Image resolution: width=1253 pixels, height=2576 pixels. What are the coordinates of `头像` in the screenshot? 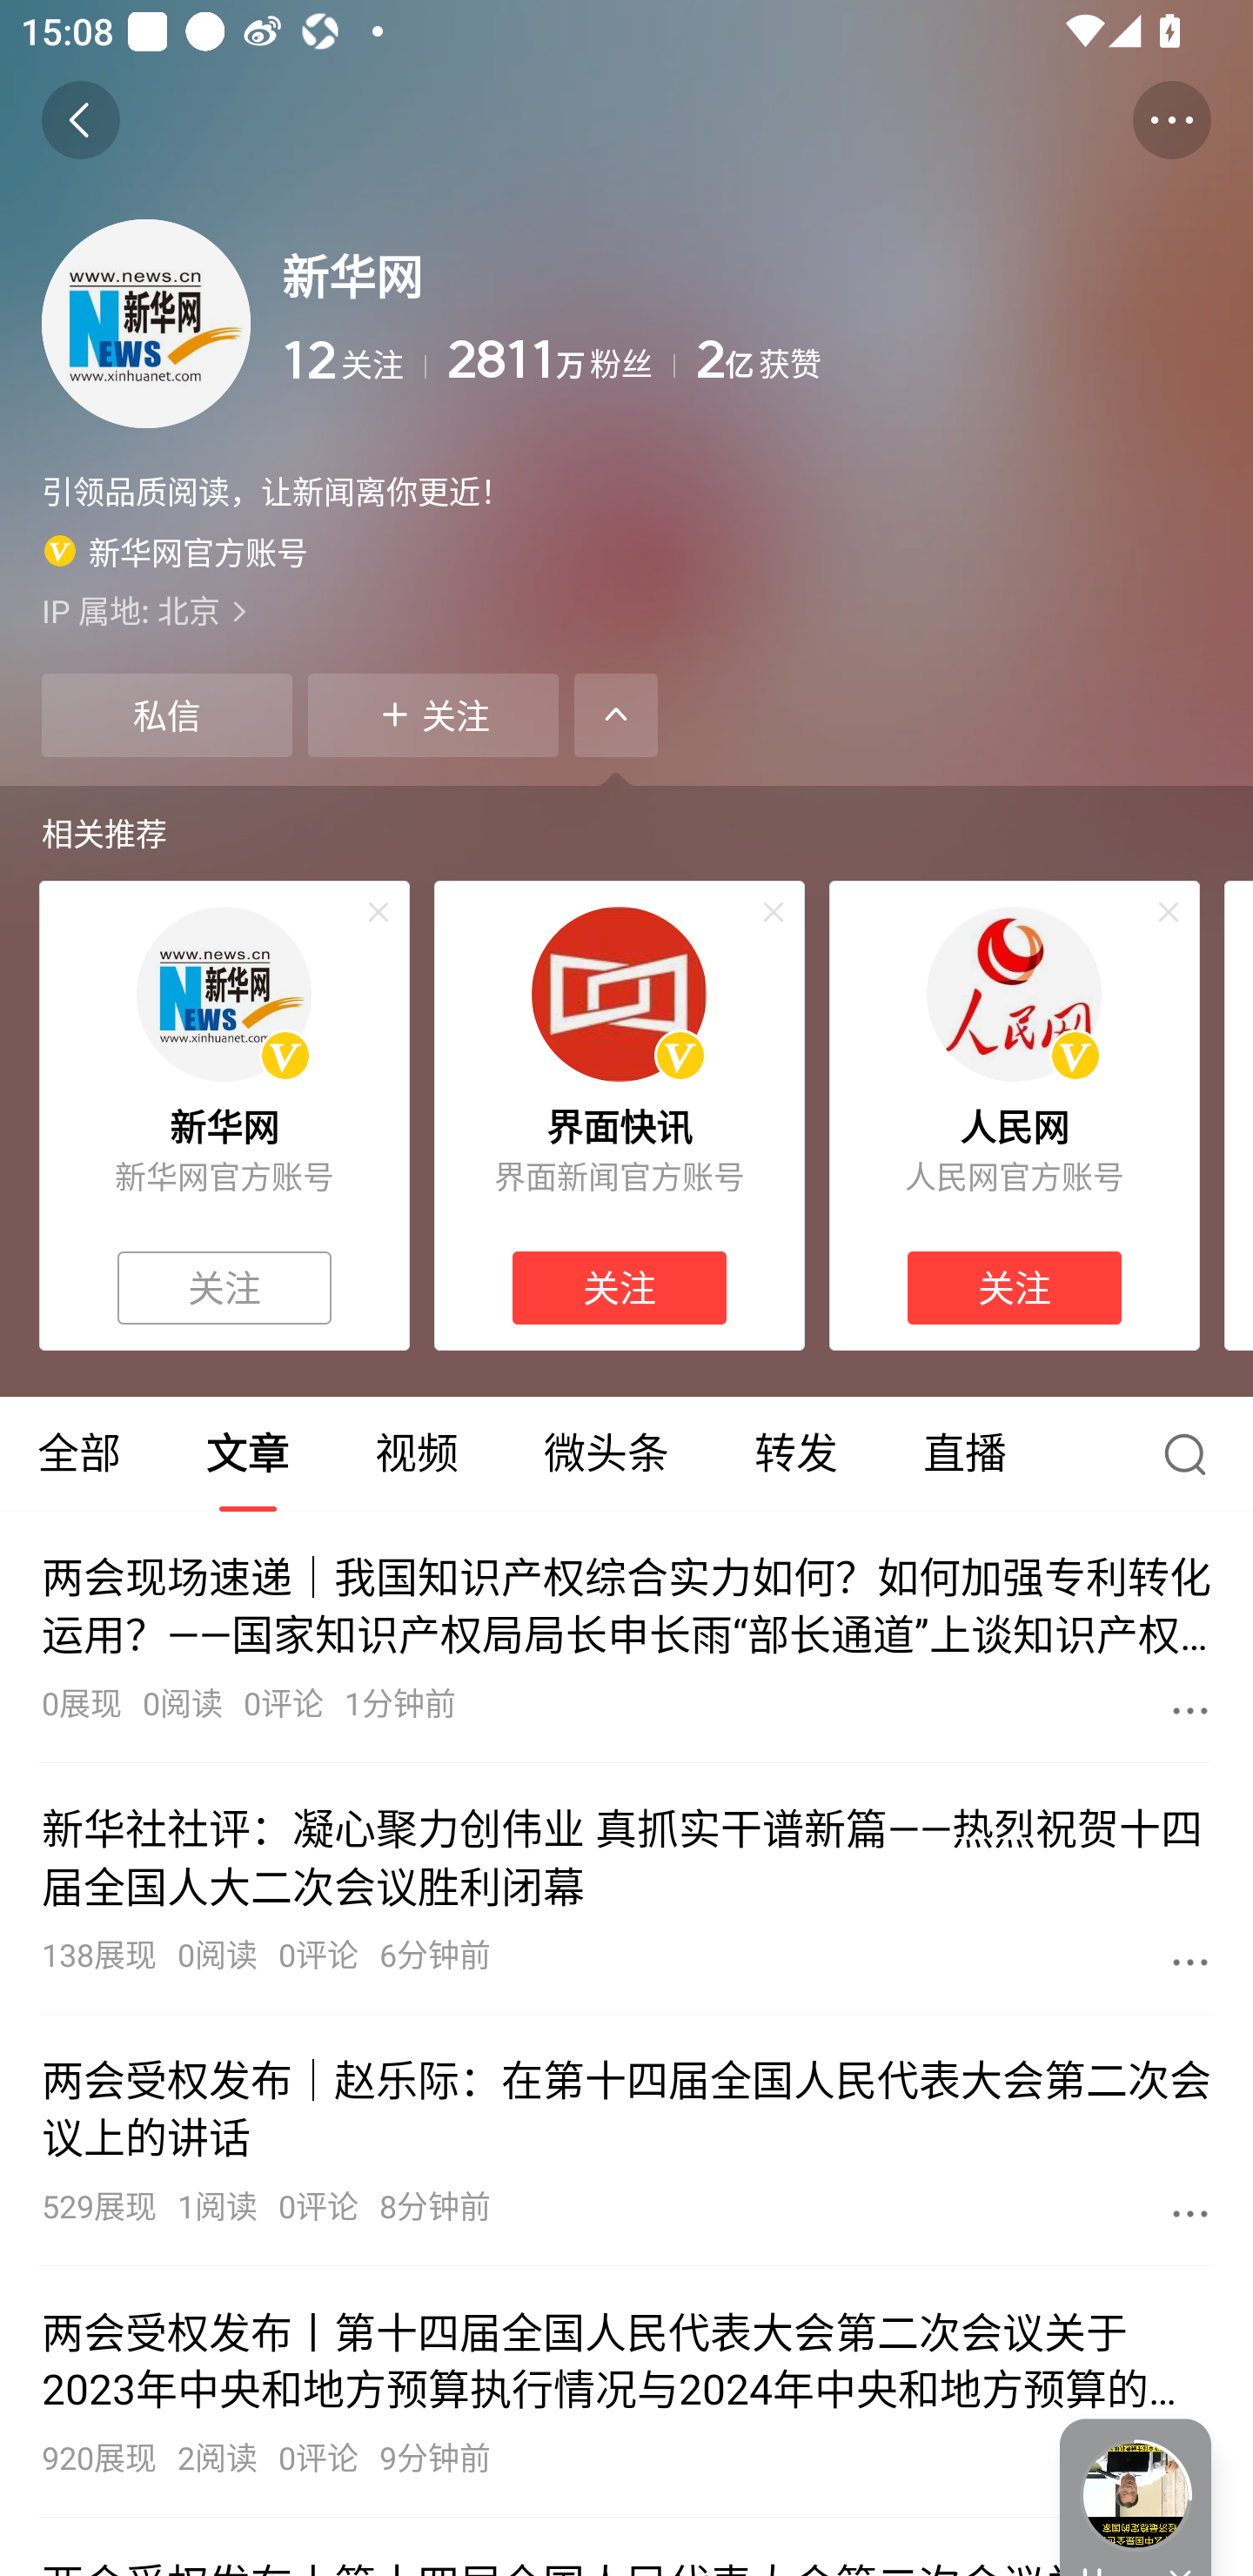 It's located at (146, 323).